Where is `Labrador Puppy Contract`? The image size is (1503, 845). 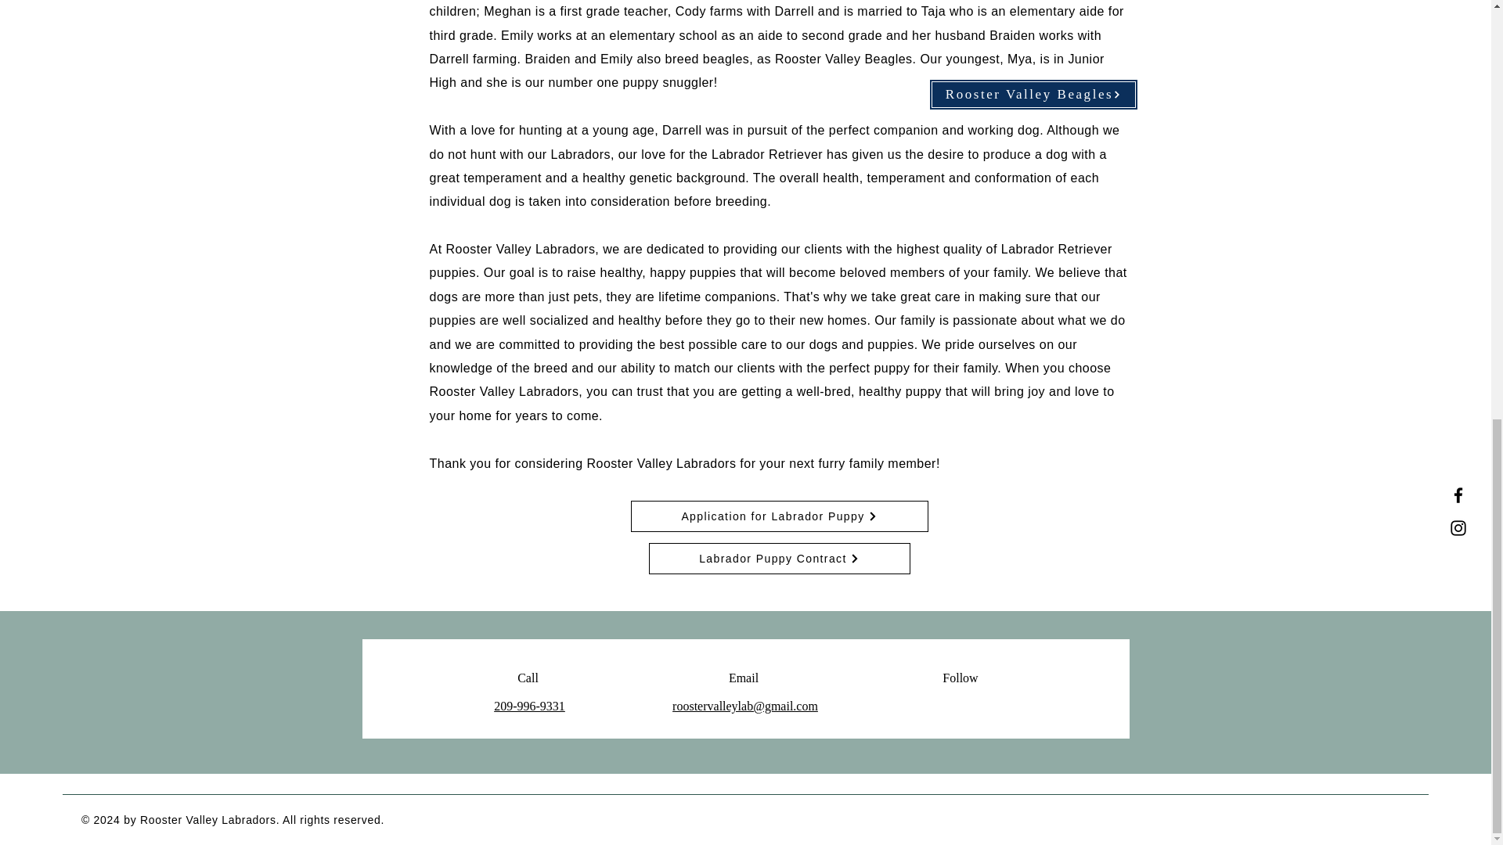
Labrador Puppy Contract is located at coordinates (778, 559).